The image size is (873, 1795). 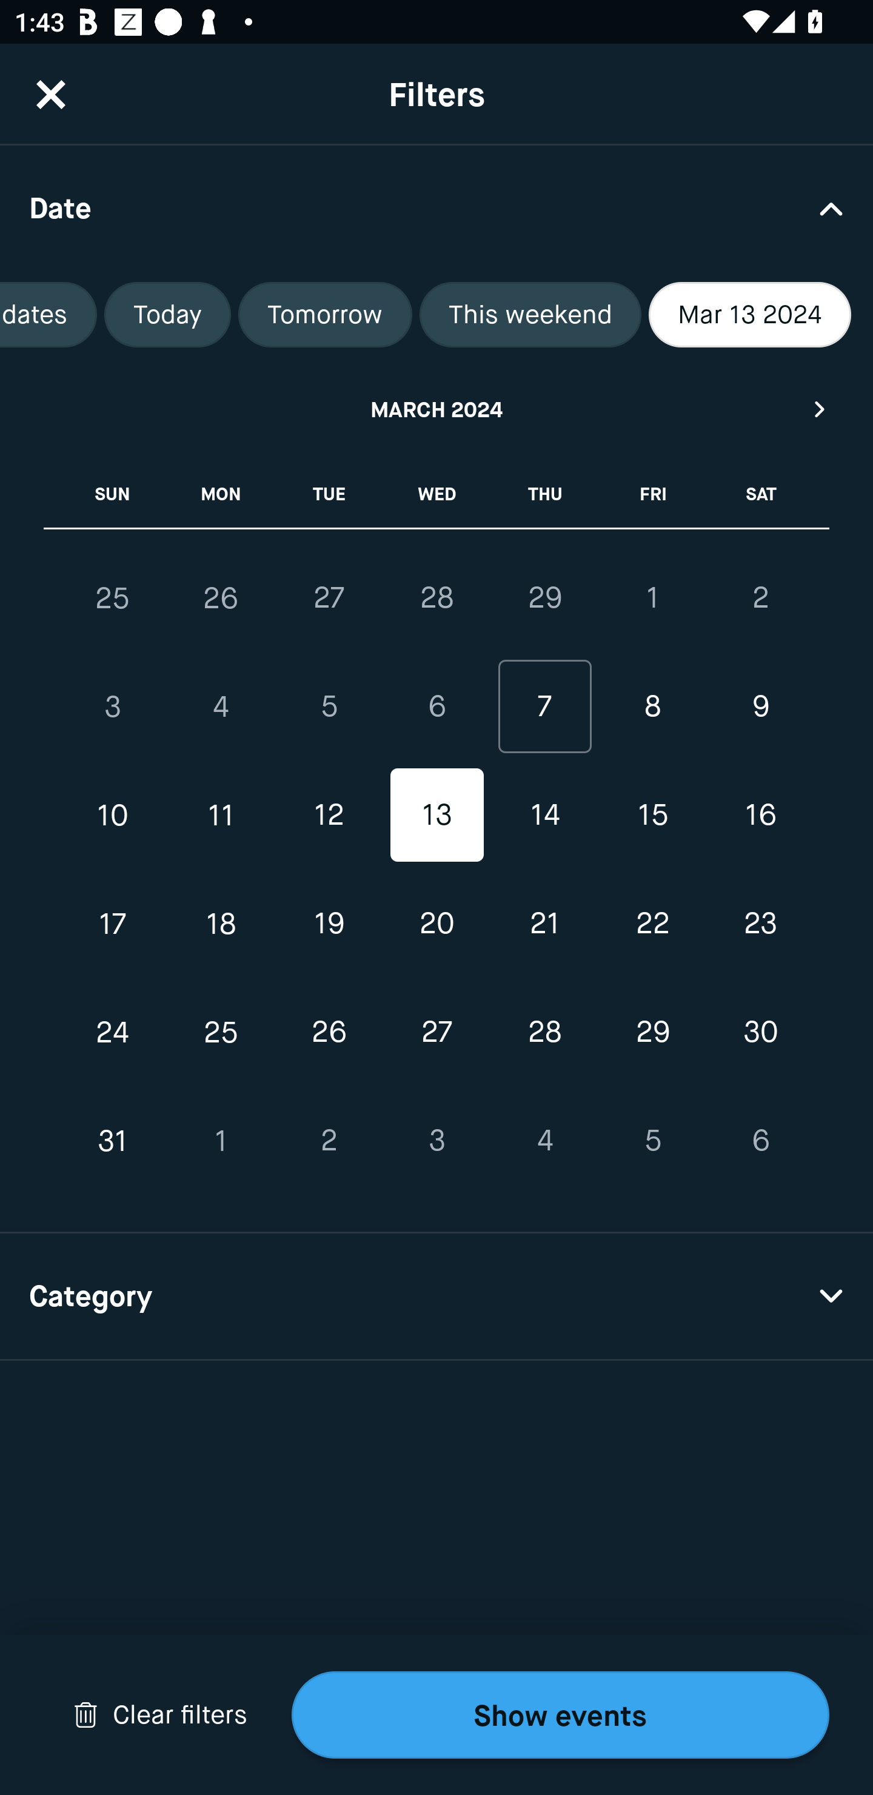 What do you see at coordinates (329, 597) in the screenshot?
I see `27` at bounding box center [329, 597].